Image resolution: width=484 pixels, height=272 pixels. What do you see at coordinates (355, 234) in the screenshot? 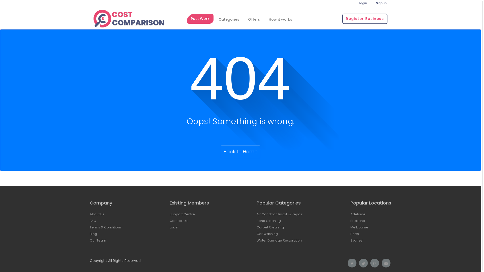
I see `Perth` at bounding box center [355, 234].